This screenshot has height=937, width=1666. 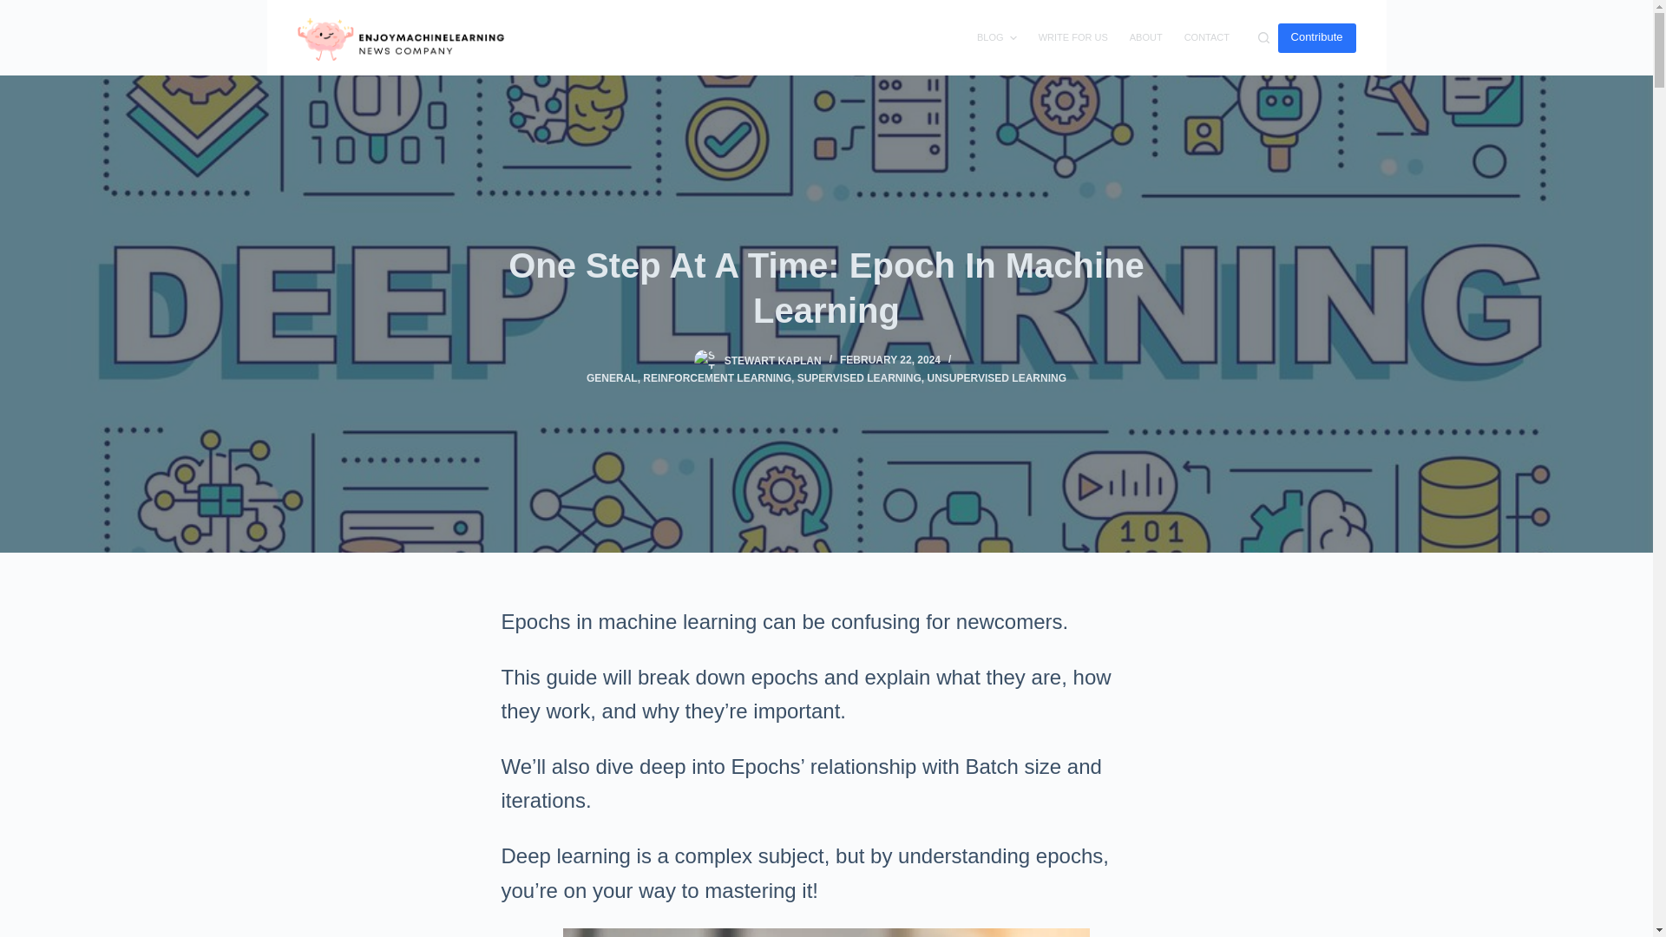 What do you see at coordinates (717, 377) in the screenshot?
I see `REINFORCEMENT LEARNING` at bounding box center [717, 377].